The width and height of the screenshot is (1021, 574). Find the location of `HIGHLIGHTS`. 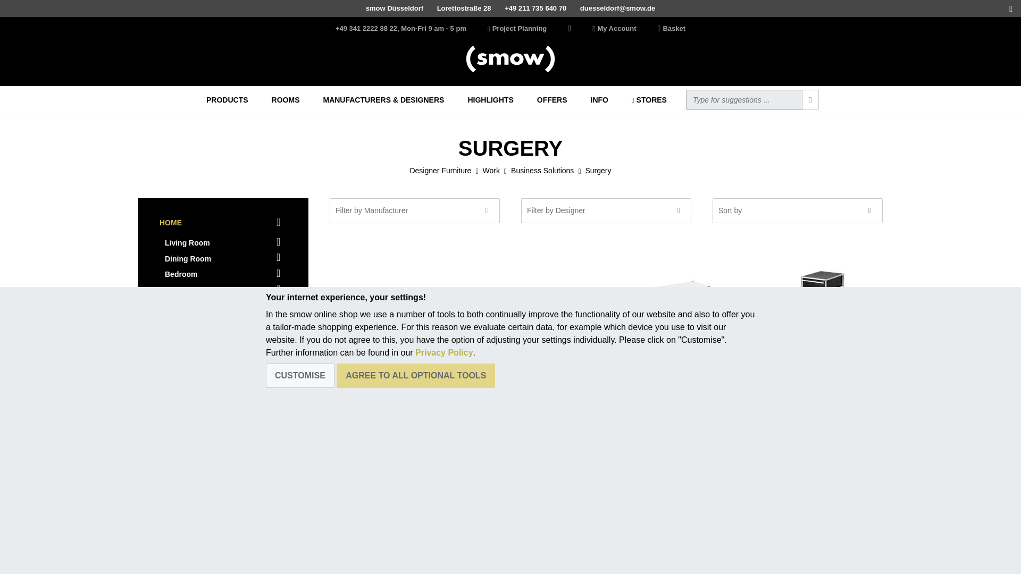

HIGHLIGHTS is located at coordinates (490, 100).